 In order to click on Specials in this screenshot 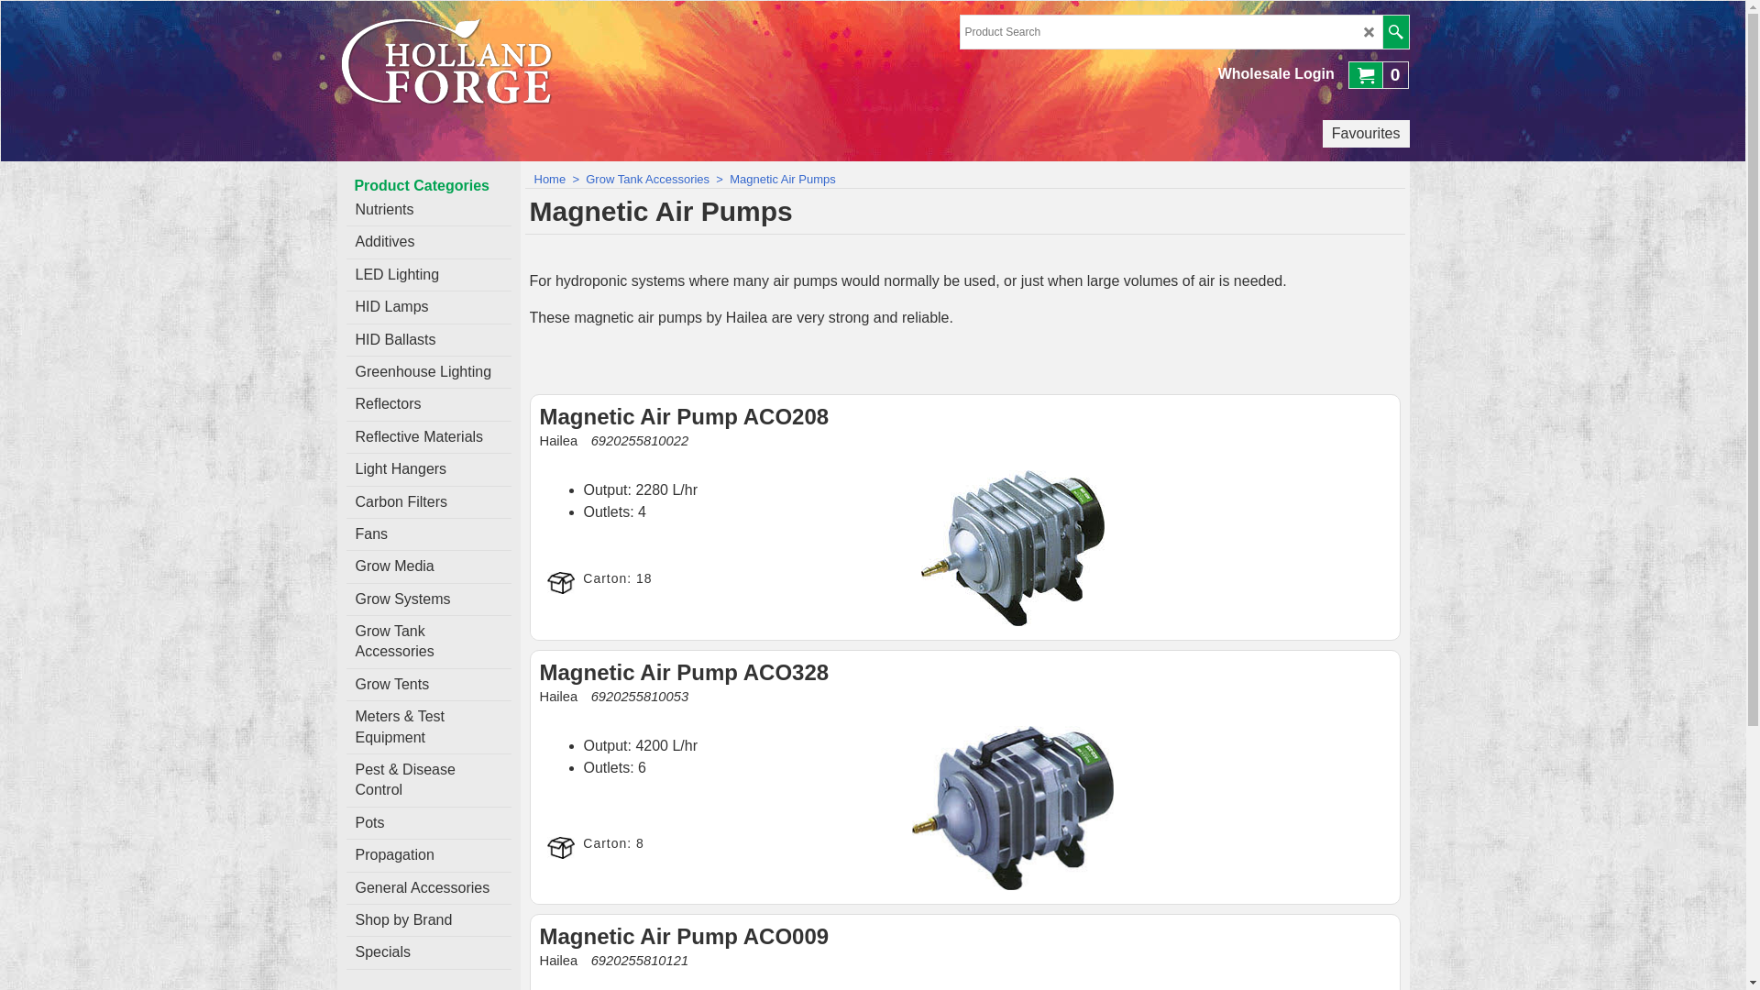, I will do `click(429, 953)`.